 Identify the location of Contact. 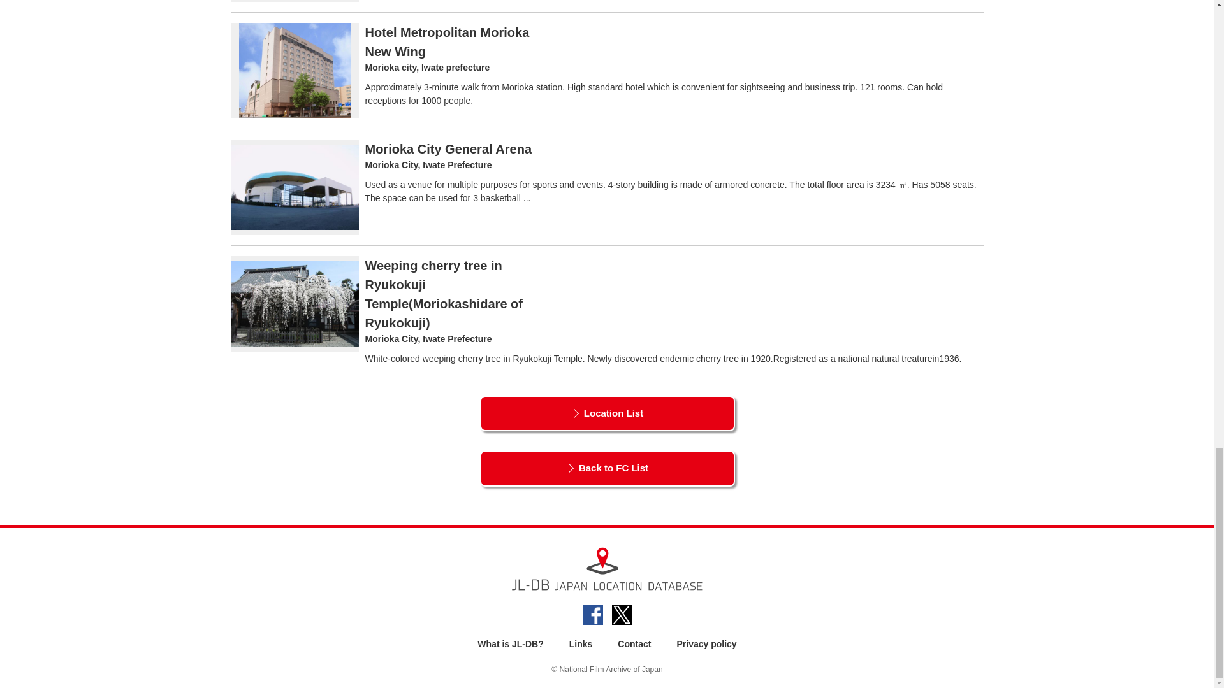
(634, 644).